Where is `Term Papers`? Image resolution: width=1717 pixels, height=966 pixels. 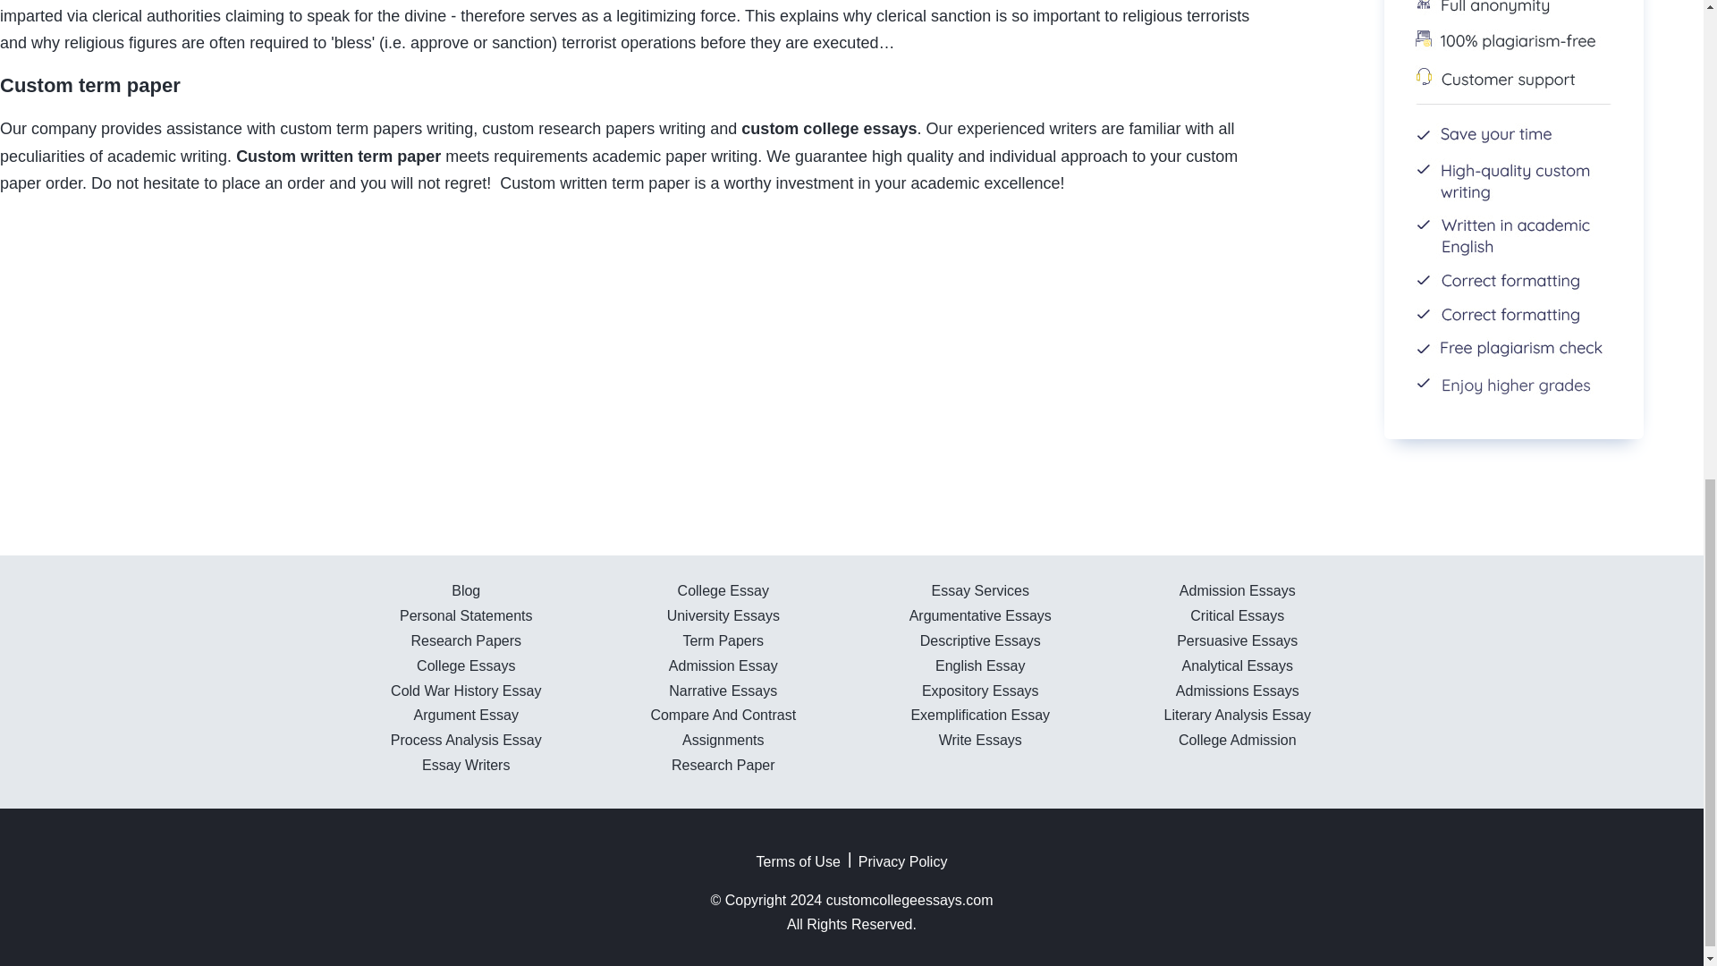
Term Papers is located at coordinates (723, 640).